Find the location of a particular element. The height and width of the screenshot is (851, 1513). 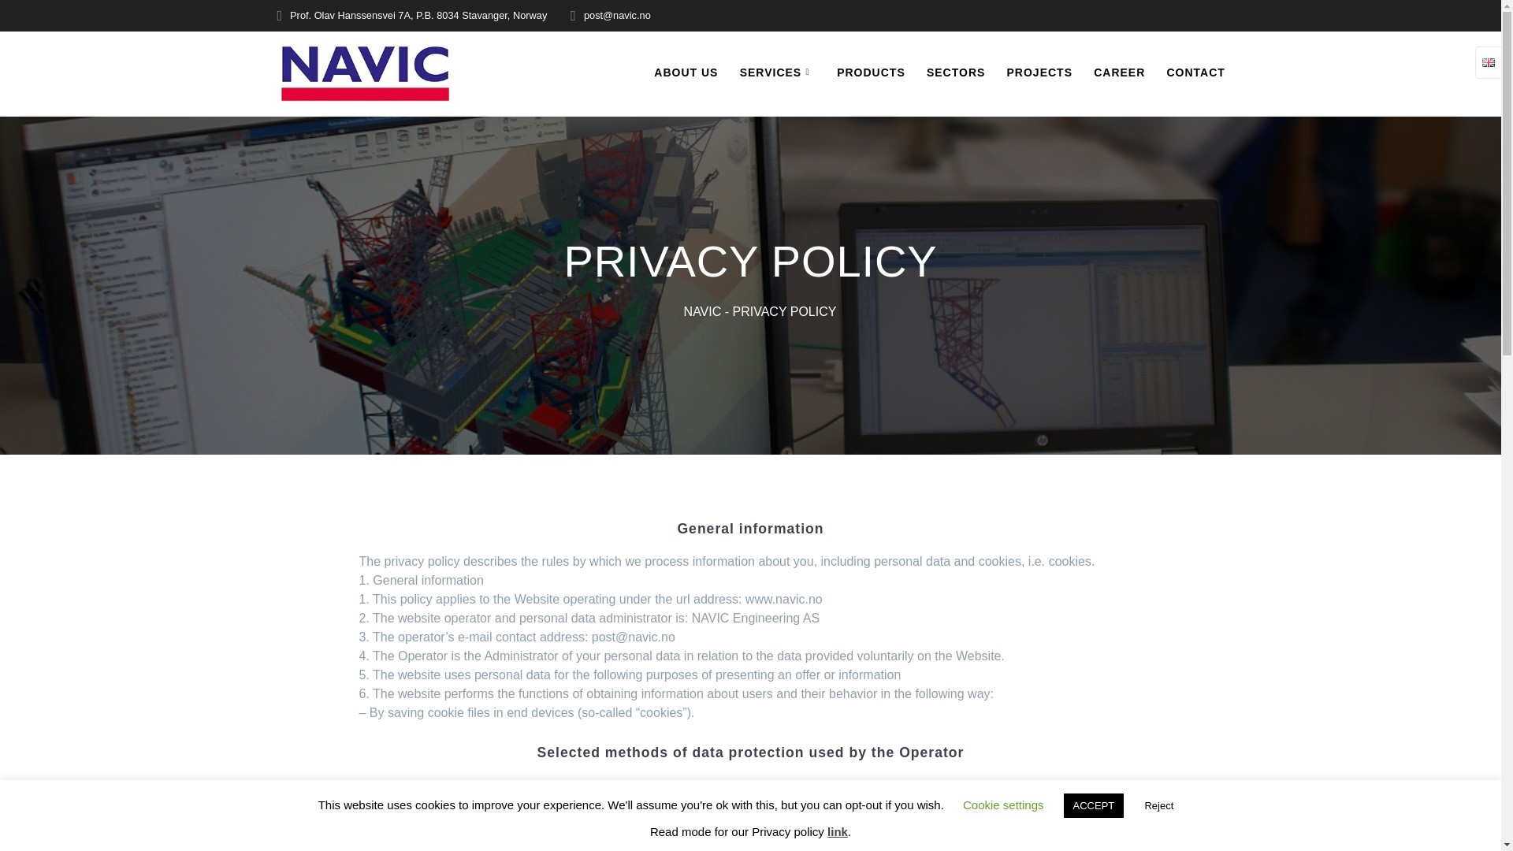

CONTACT is located at coordinates (1195, 73).